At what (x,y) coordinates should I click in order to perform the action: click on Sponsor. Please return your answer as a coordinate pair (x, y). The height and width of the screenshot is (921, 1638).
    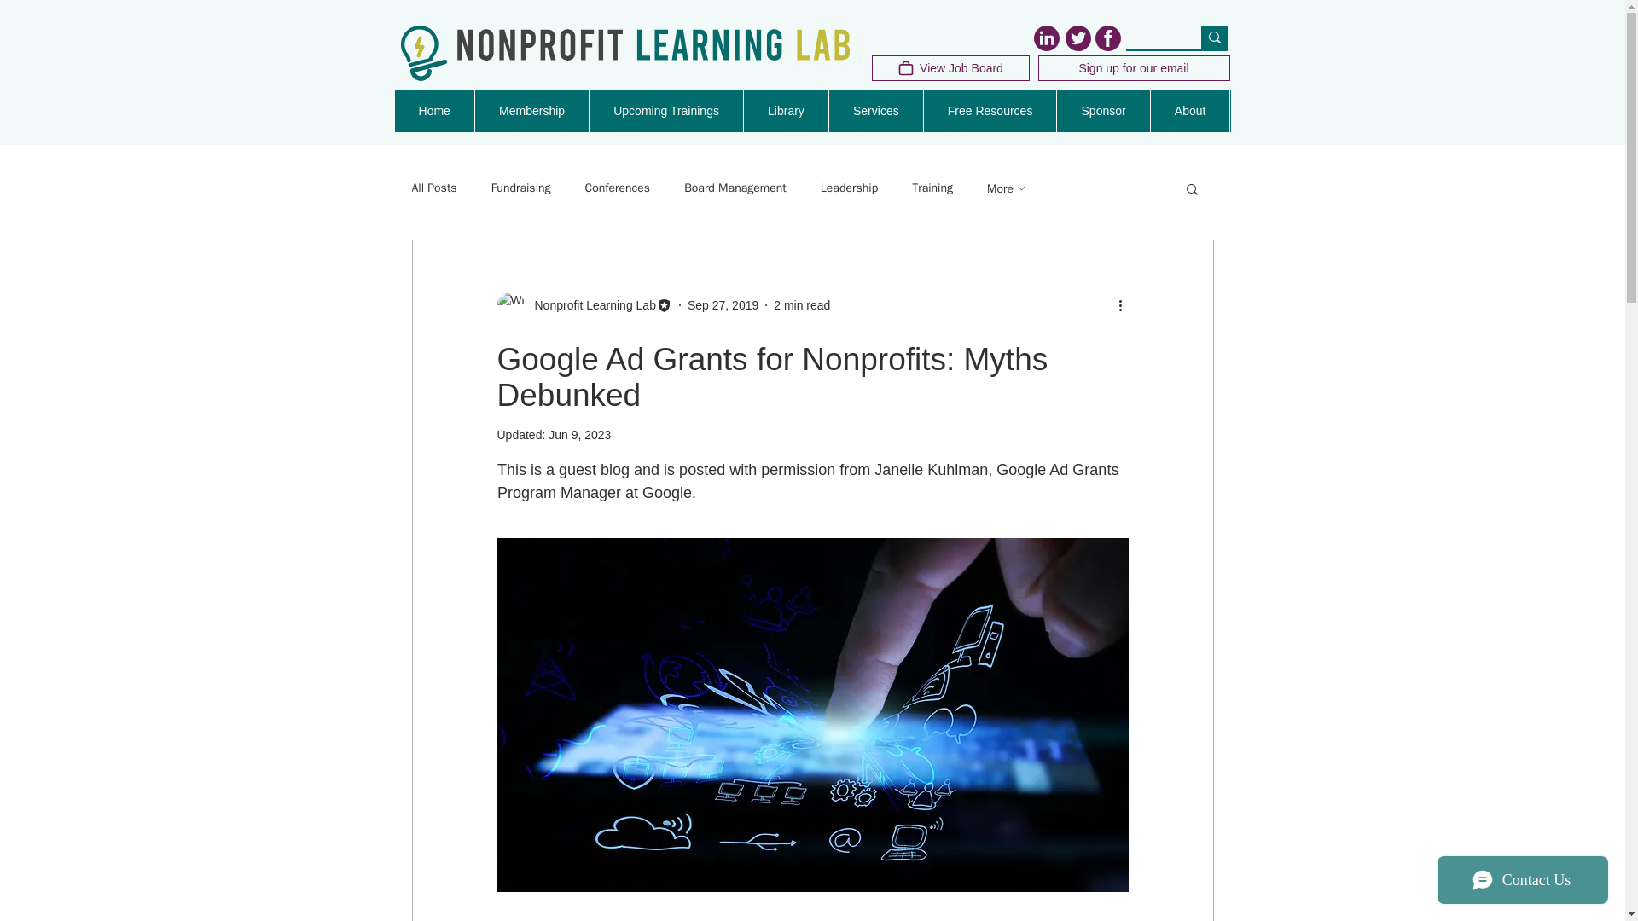
    Looking at the image, I should click on (1102, 111).